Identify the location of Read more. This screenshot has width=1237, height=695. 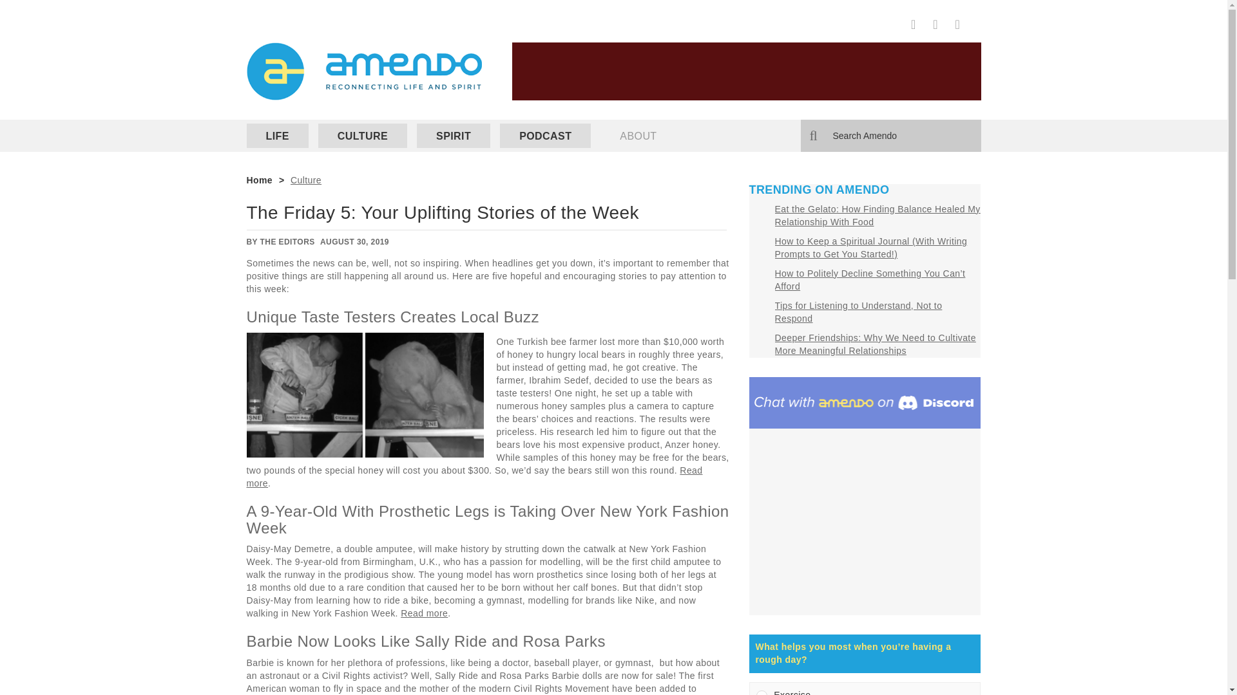
(474, 476).